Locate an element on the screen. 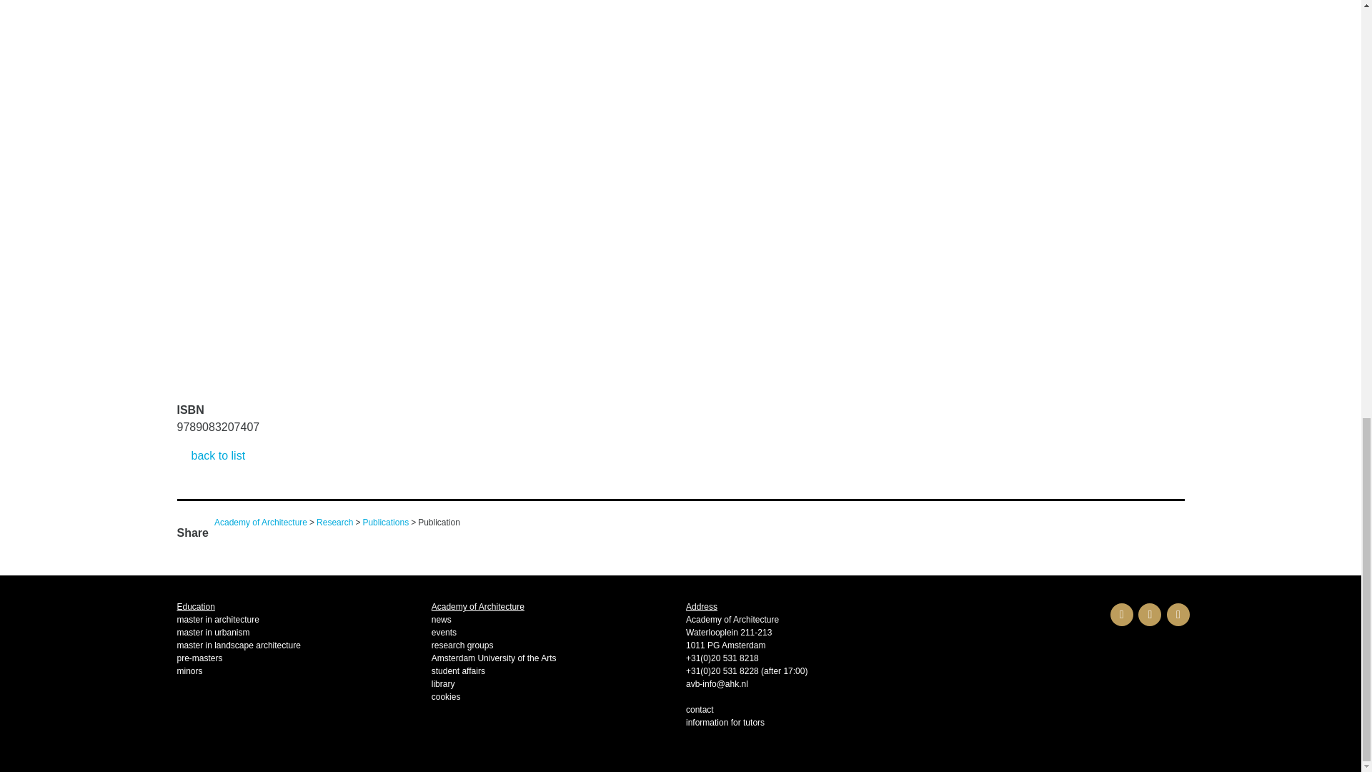 This screenshot has width=1372, height=772. Academy of Architecture is located at coordinates (260, 522).